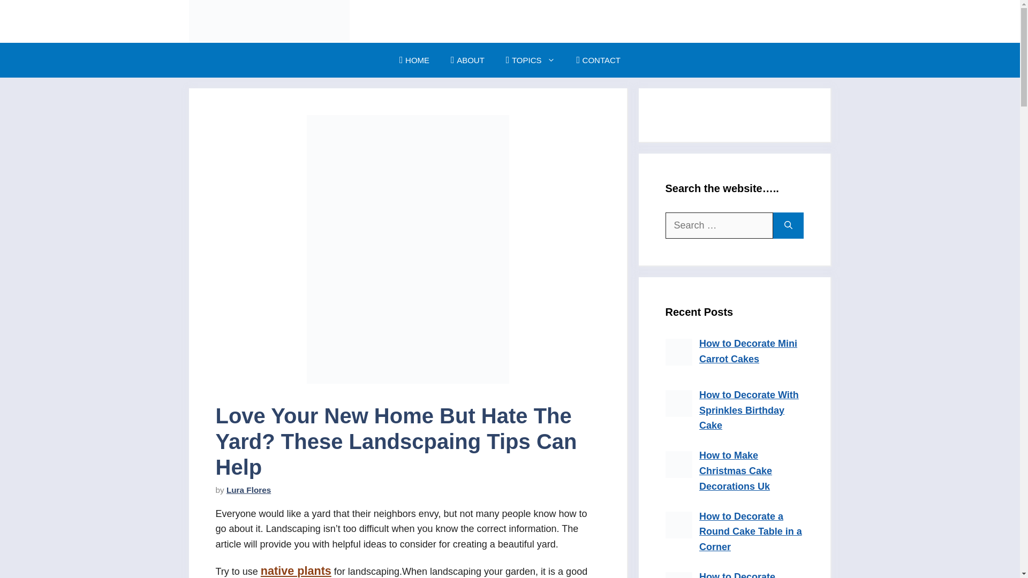  What do you see at coordinates (531, 60) in the screenshot?
I see `TOPICS` at bounding box center [531, 60].